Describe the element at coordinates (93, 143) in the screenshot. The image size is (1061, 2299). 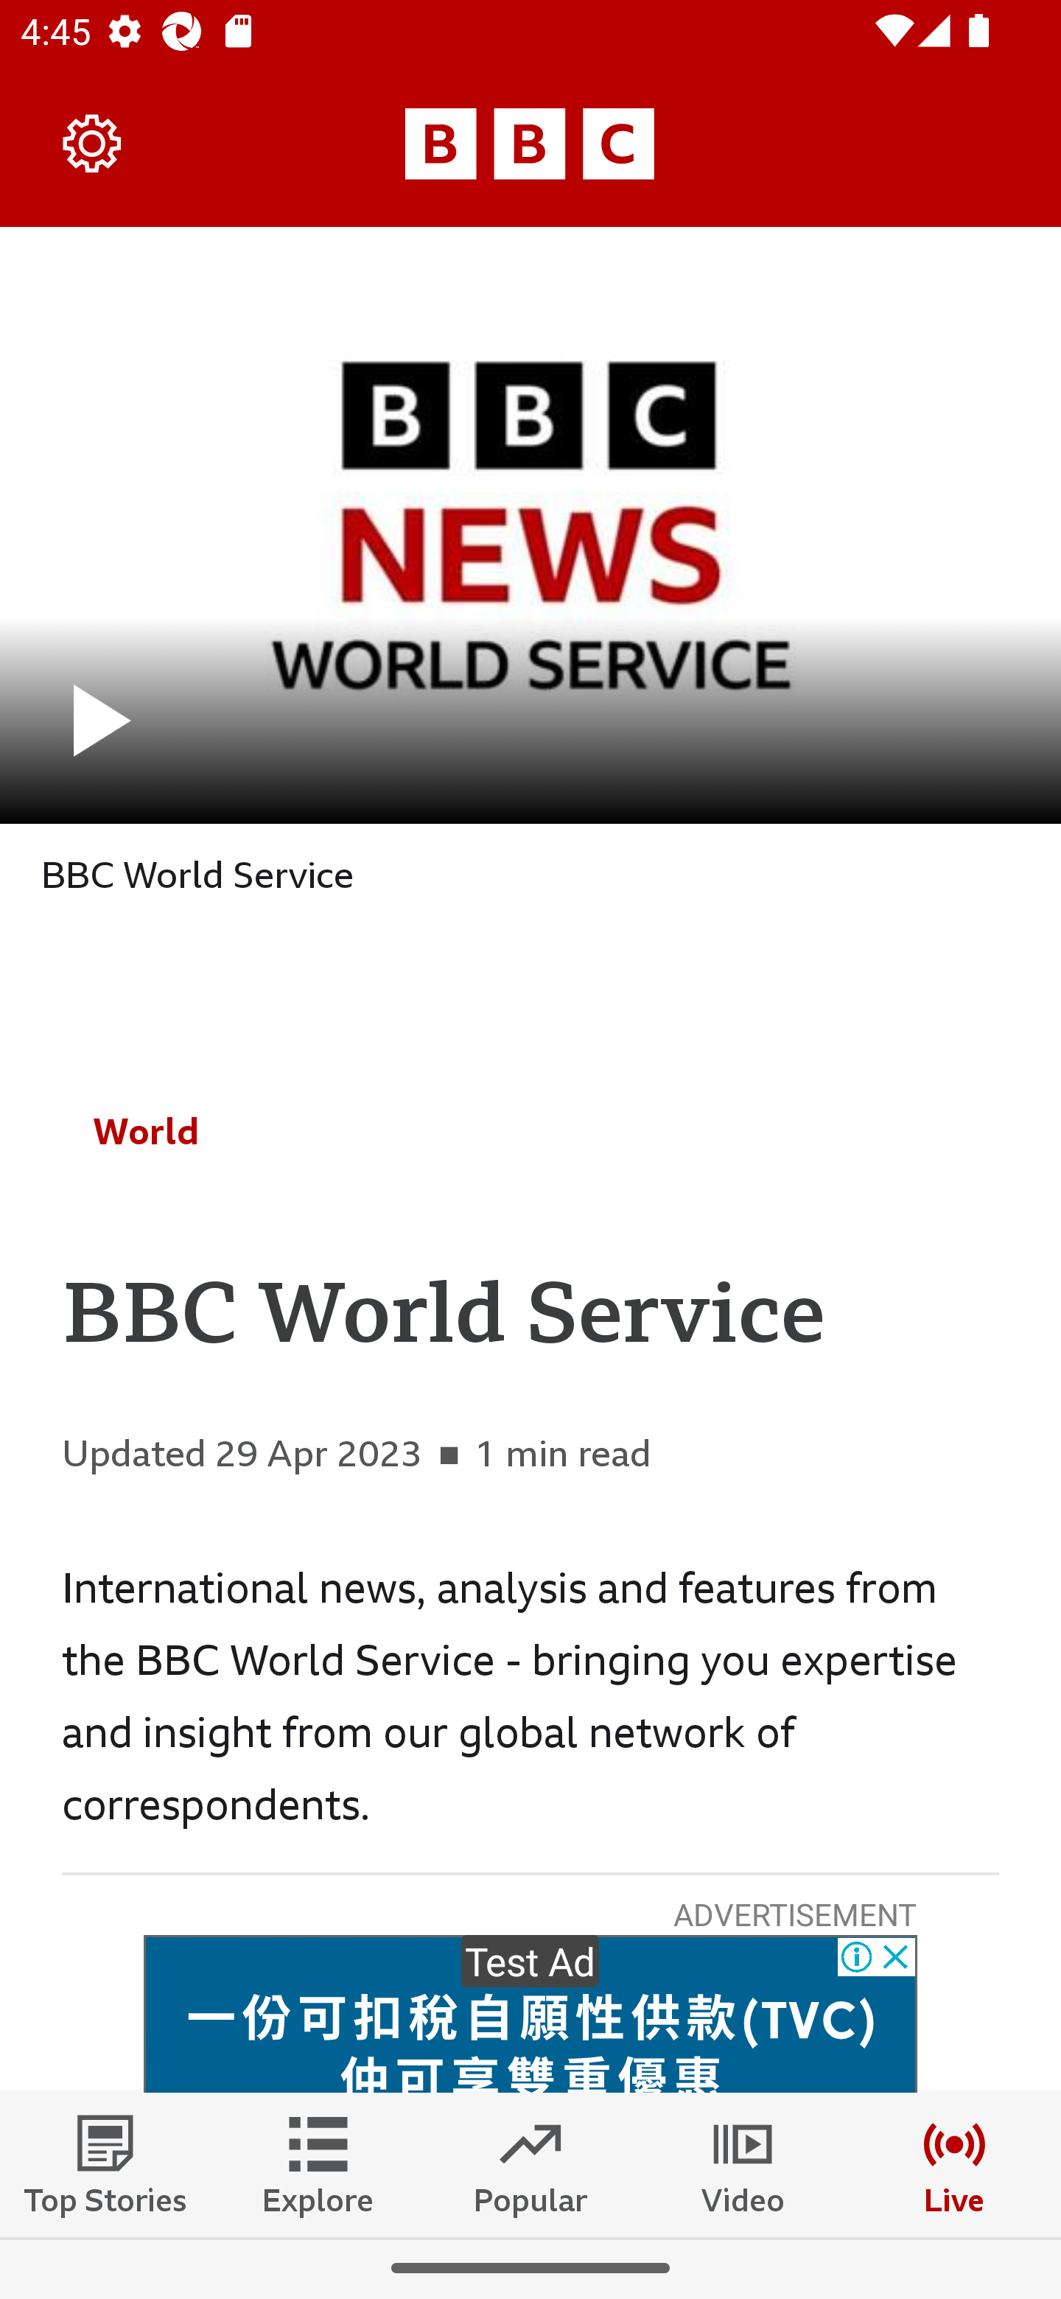
I see `Settings` at that location.